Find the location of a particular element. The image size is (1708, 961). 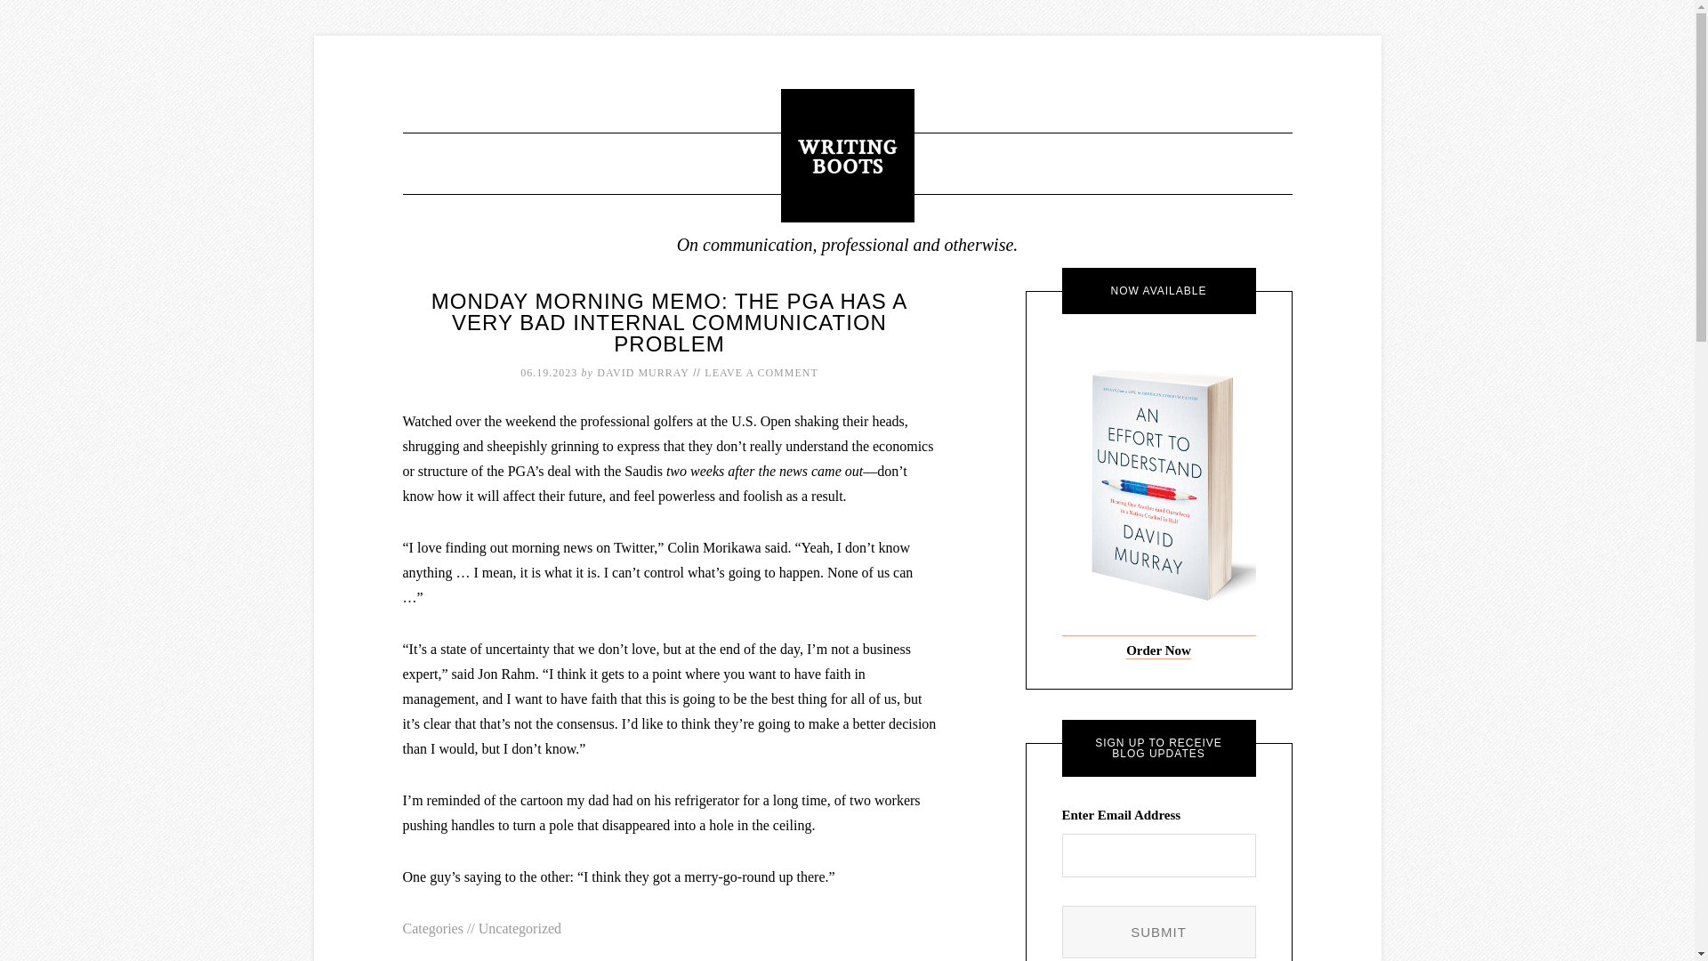

WRITING BOOTS is located at coordinates (847, 155).